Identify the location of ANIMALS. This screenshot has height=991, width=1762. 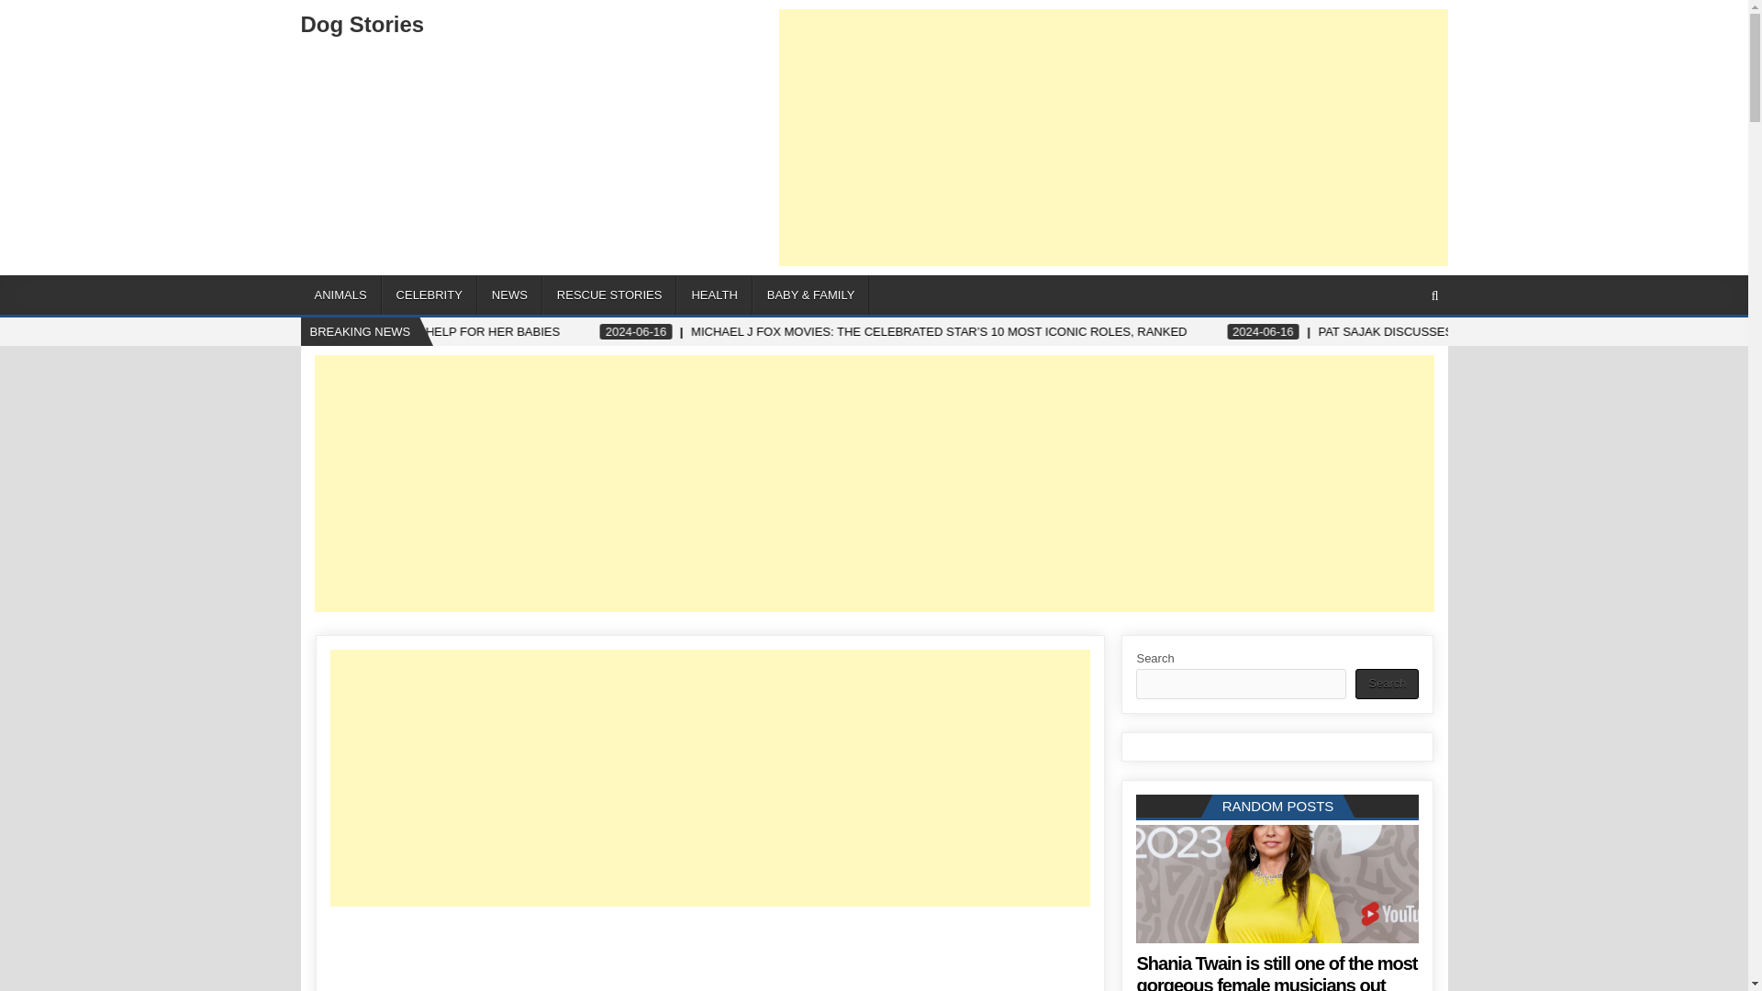
(341, 295).